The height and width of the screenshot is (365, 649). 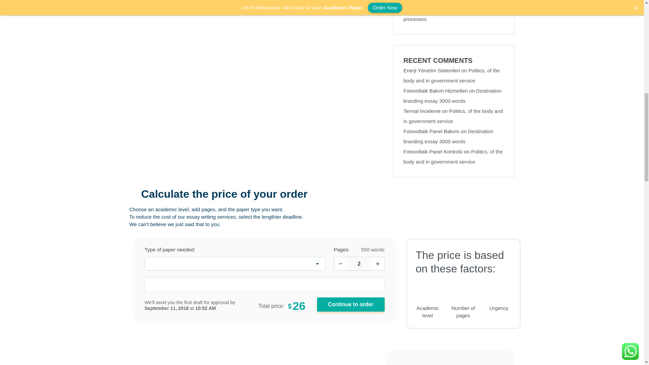 What do you see at coordinates (378, 264) in the screenshot?
I see `Increase` at bounding box center [378, 264].